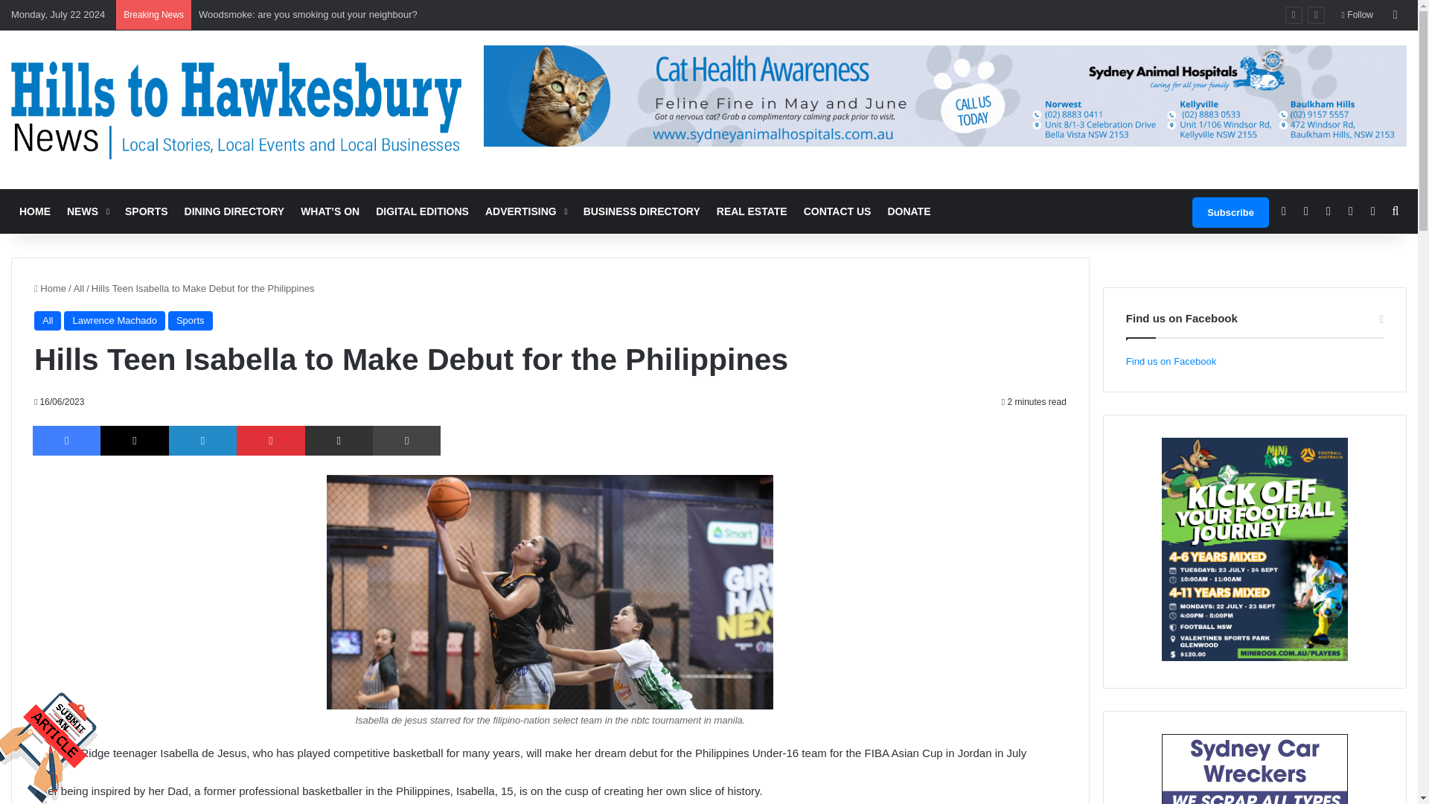 The width and height of the screenshot is (1429, 804). Describe the element at coordinates (134, 441) in the screenshot. I see `X` at that location.